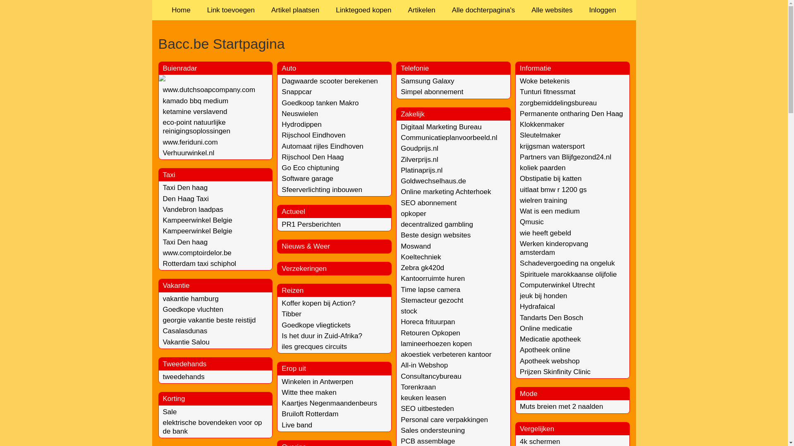  I want to click on Koeltechniek, so click(421, 257).